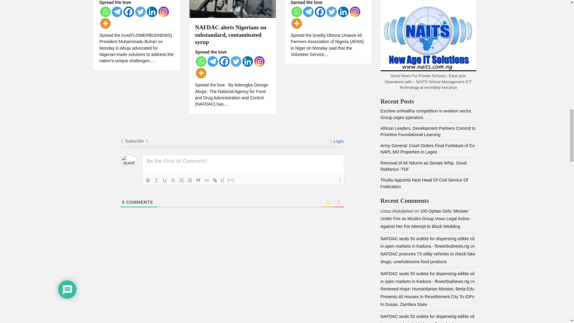  What do you see at coordinates (201, 61) in the screenshot?
I see `Whatsapp` at bounding box center [201, 61].